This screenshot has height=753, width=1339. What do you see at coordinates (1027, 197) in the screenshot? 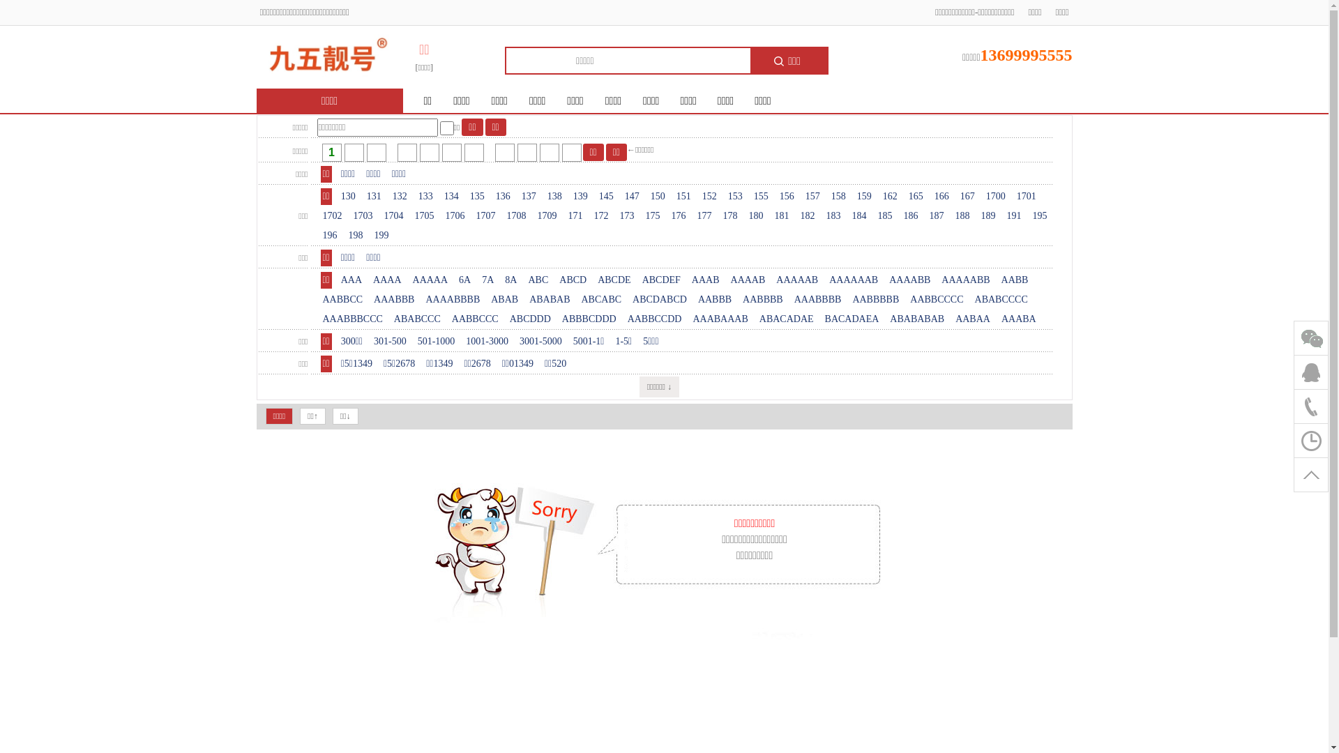
I see `1701` at bounding box center [1027, 197].